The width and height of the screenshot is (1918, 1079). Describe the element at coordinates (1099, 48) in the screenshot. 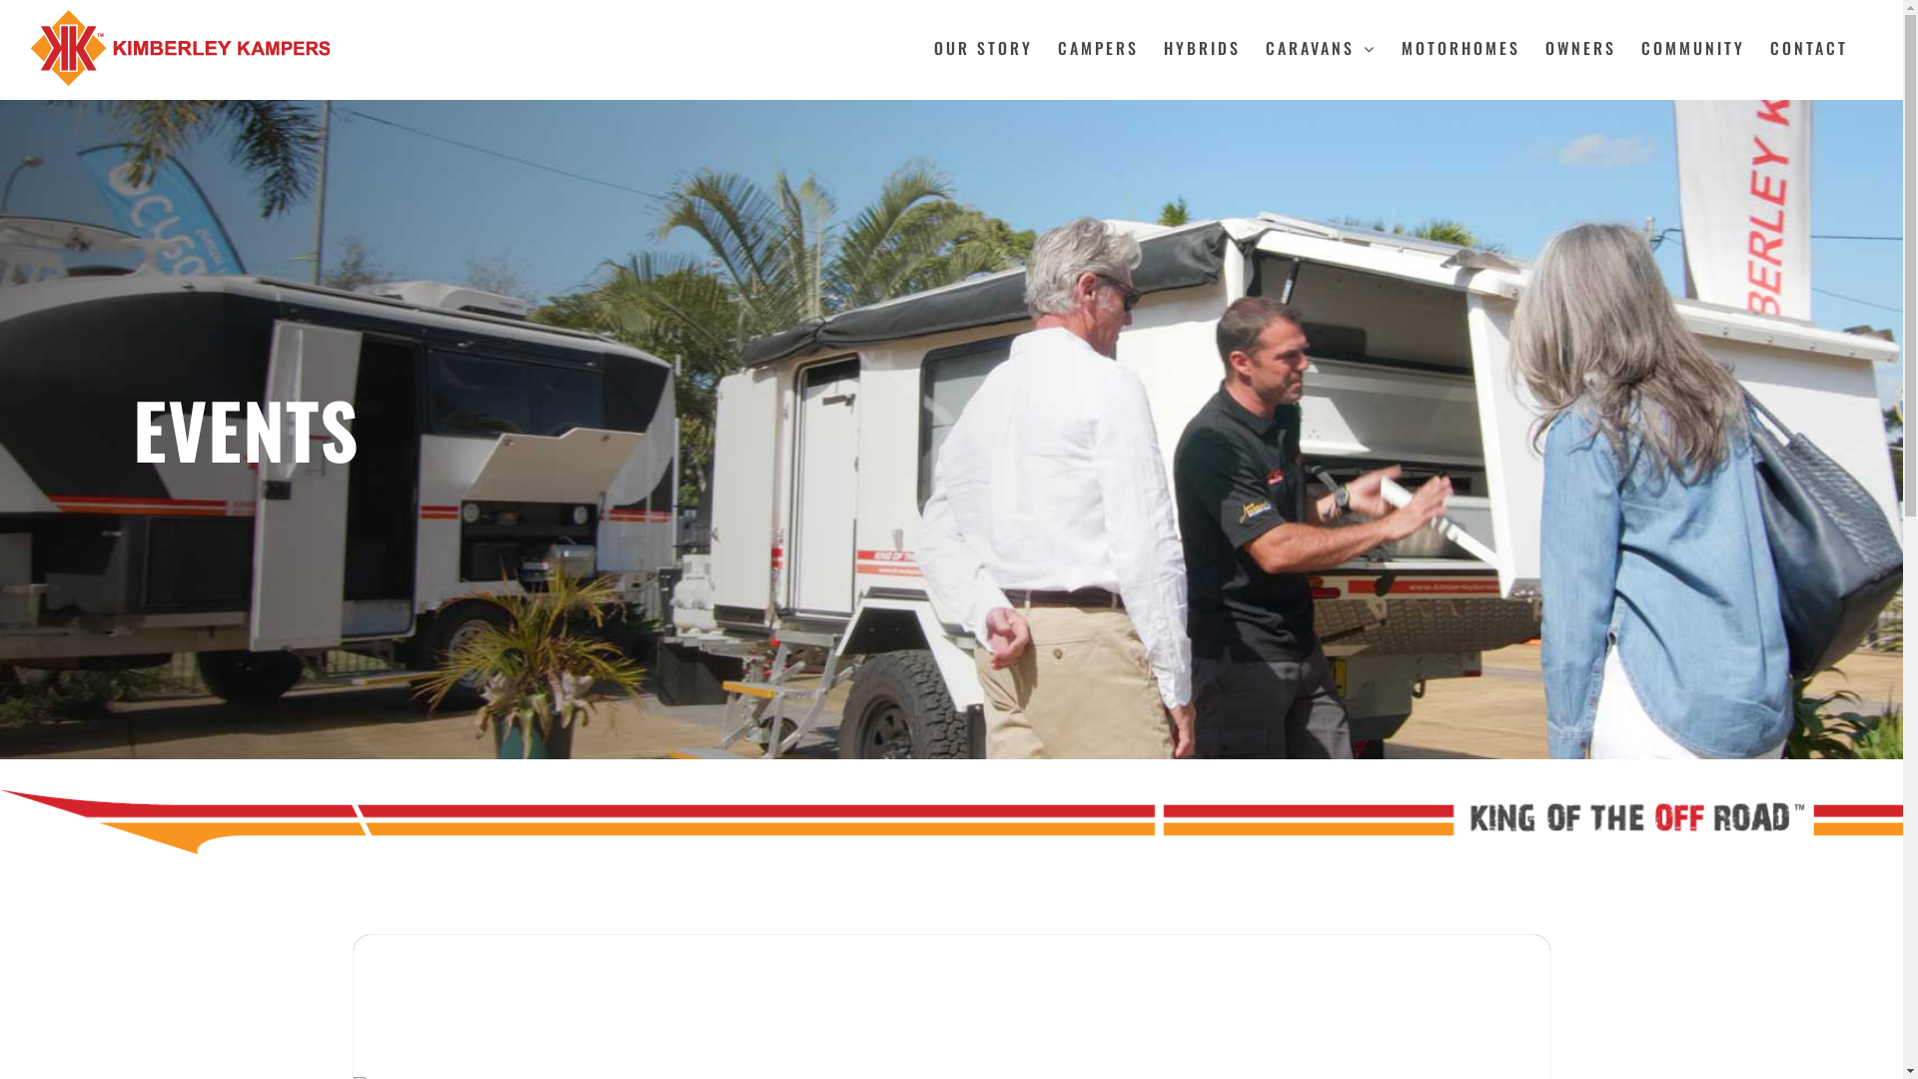

I see `CAMPERS` at that location.